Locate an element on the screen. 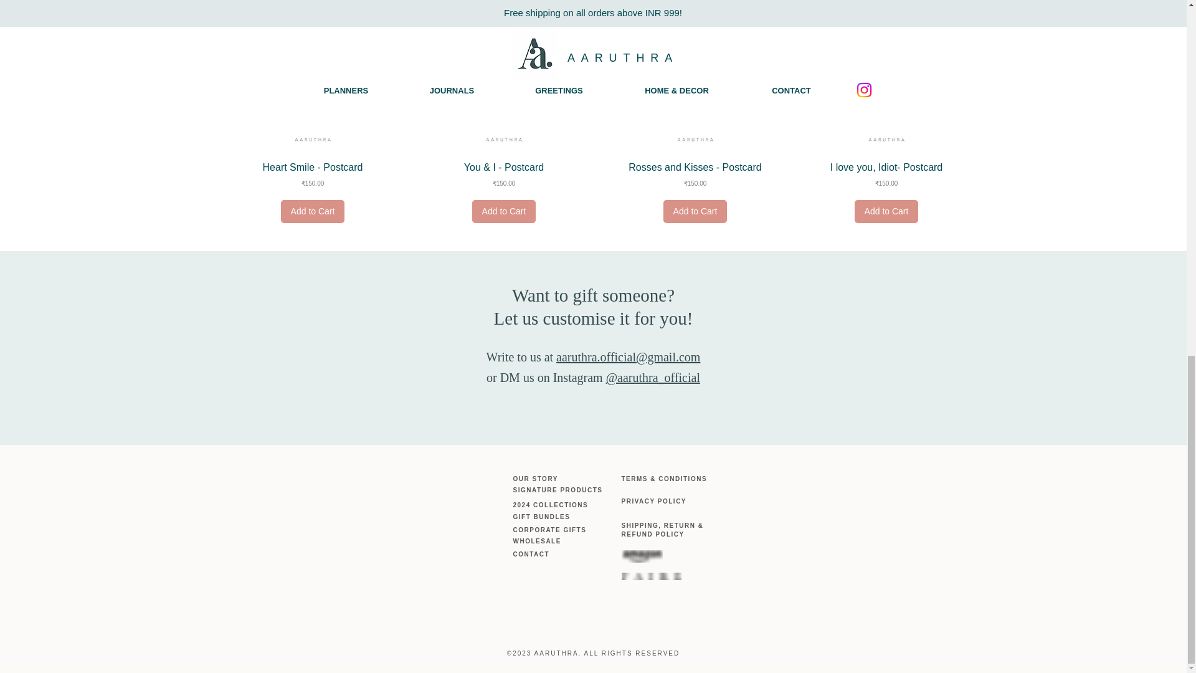 This screenshot has height=673, width=1196. Add to Cart is located at coordinates (504, 211).